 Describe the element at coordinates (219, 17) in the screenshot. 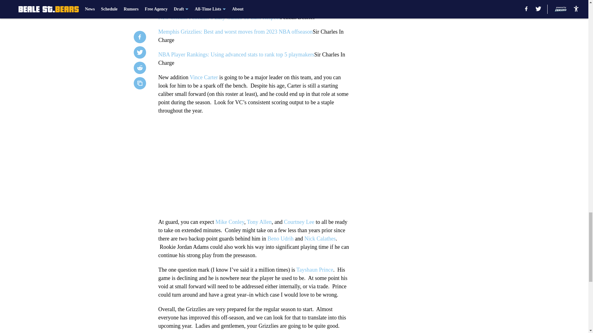

I see `New Orleans Pelicans: 6 Easy Games To Earn Respect` at that location.